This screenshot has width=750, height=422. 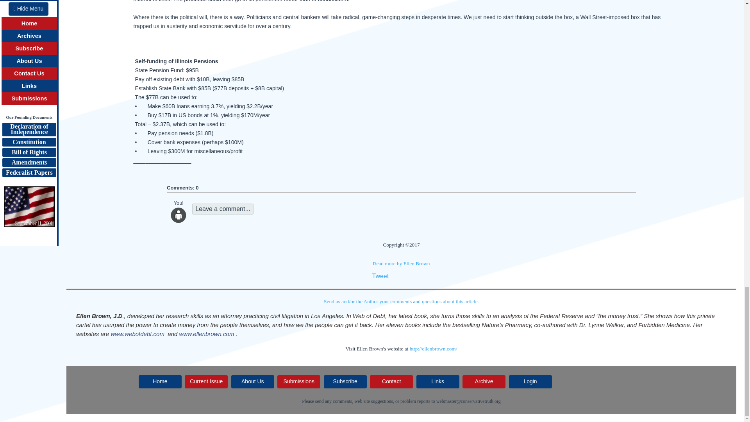 I want to click on Leave a comment..., so click(x=223, y=209).